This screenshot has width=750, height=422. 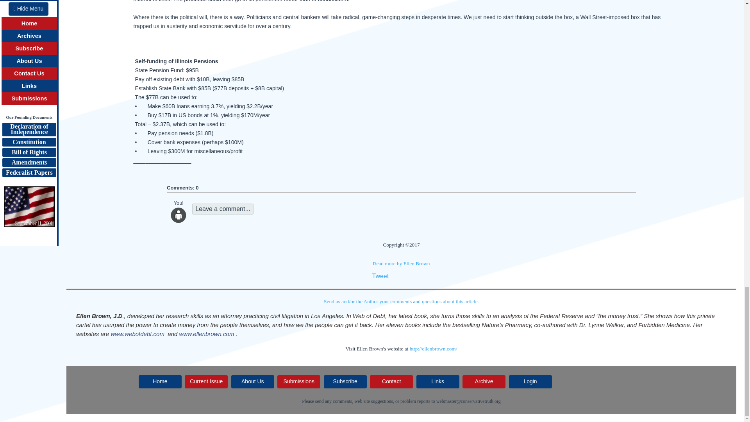 I want to click on Leave a comment..., so click(x=223, y=209).